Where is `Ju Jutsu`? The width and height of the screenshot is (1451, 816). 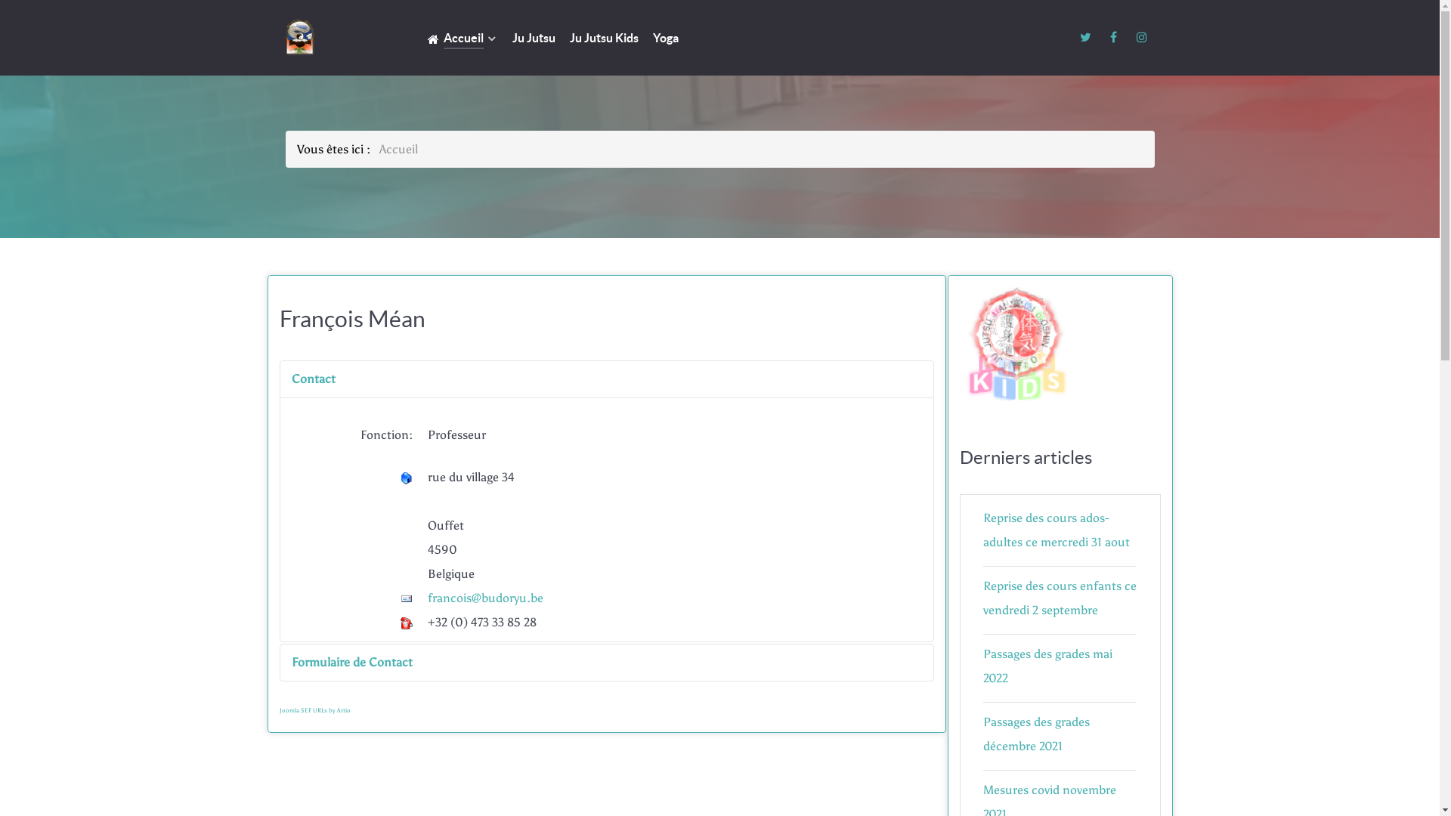 Ju Jutsu is located at coordinates (534, 39).